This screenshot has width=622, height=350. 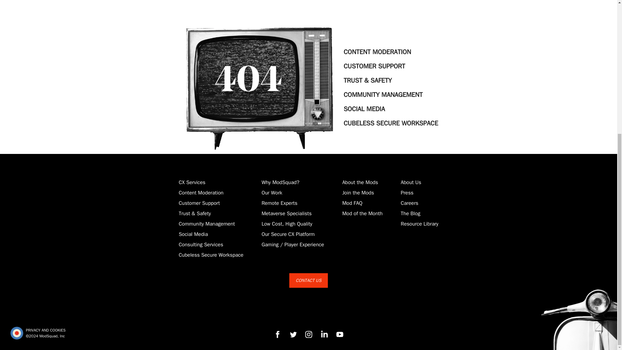 I want to click on About Us, so click(x=411, y=182).